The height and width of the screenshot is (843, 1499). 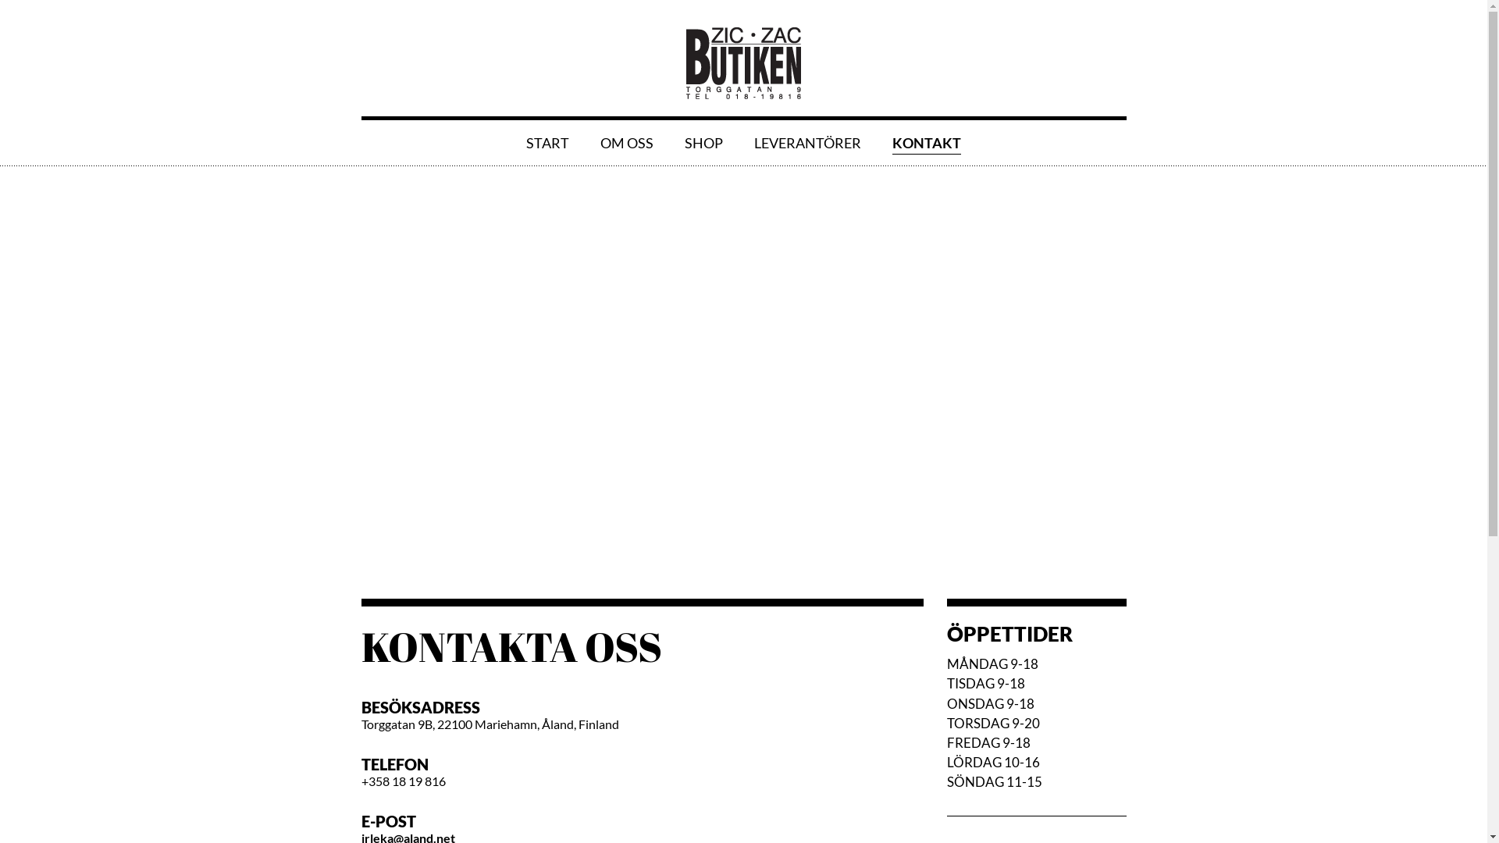 What do you see at coordinates (704, 143) in the screenshot?
I see `SHOP` at bounding box center [704, 143].